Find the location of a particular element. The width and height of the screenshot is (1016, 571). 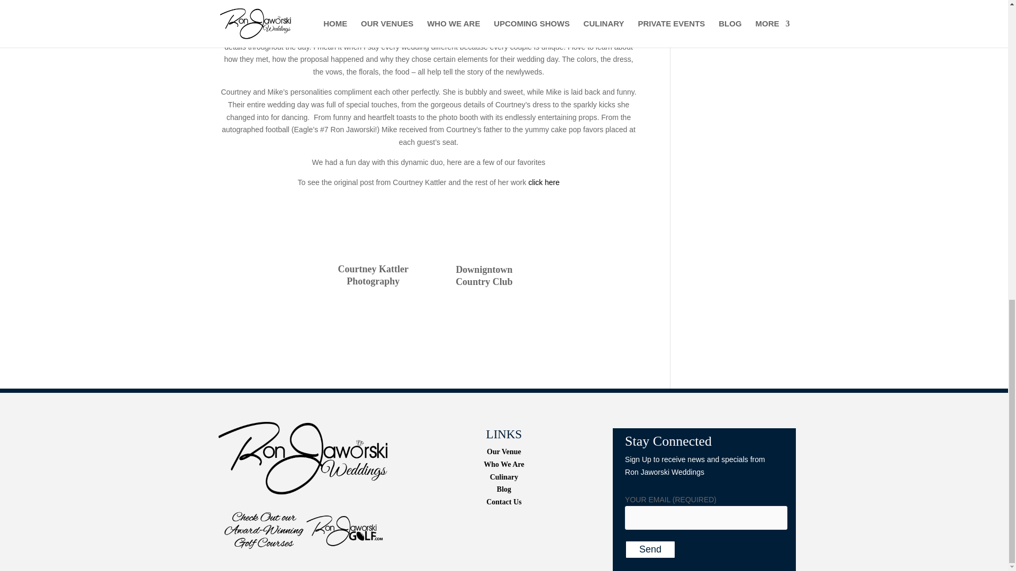

RJG Web Clickthrough is located at coordinates (303, 530).